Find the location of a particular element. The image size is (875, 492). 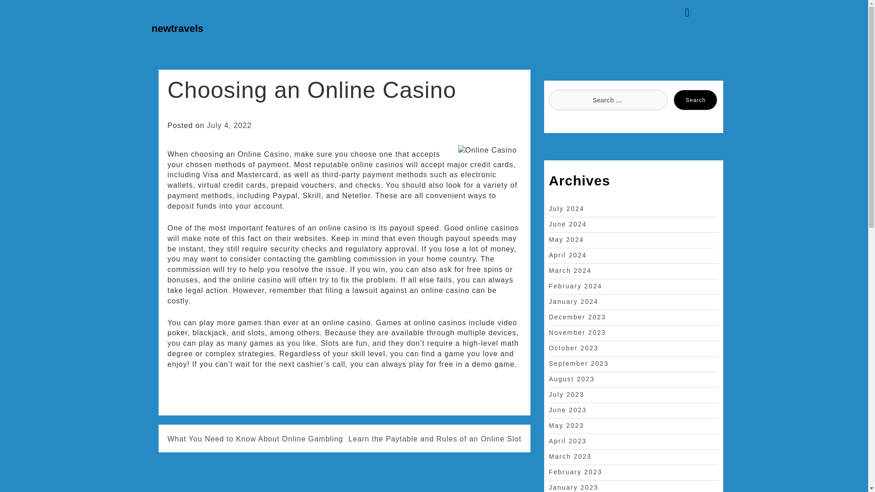

June 2023 is located at coordinates (567, 410).